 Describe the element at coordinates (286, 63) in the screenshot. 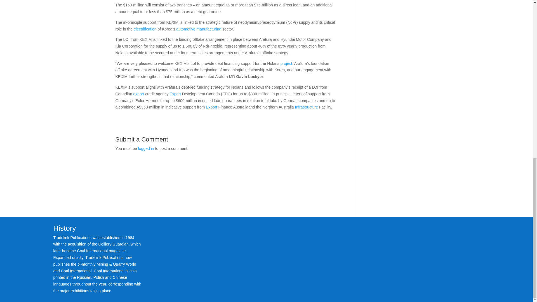

I see `project` at that location.